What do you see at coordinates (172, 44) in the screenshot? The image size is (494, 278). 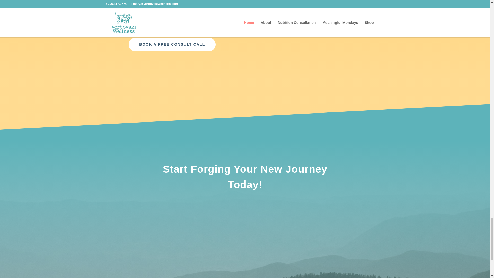 I see `BOOK A FREE CONSULT CALL` at bounding box center [172, 44].